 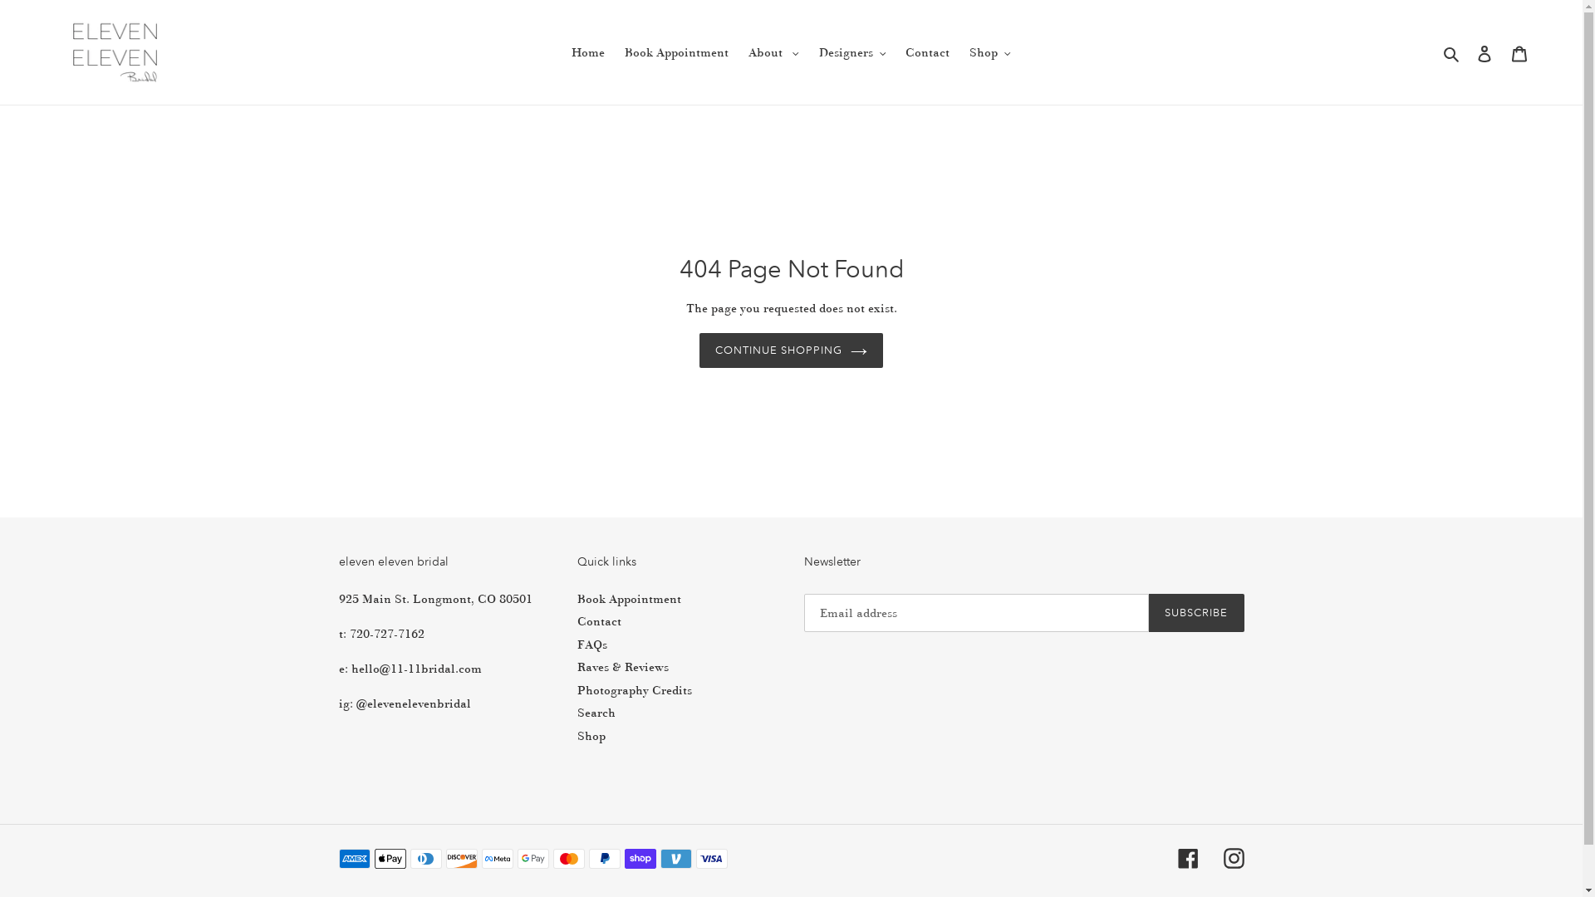 What do you see at coordinates (676, 52) in the screenshot?
I see `Book Appointment` at bounding box center [676, 52].